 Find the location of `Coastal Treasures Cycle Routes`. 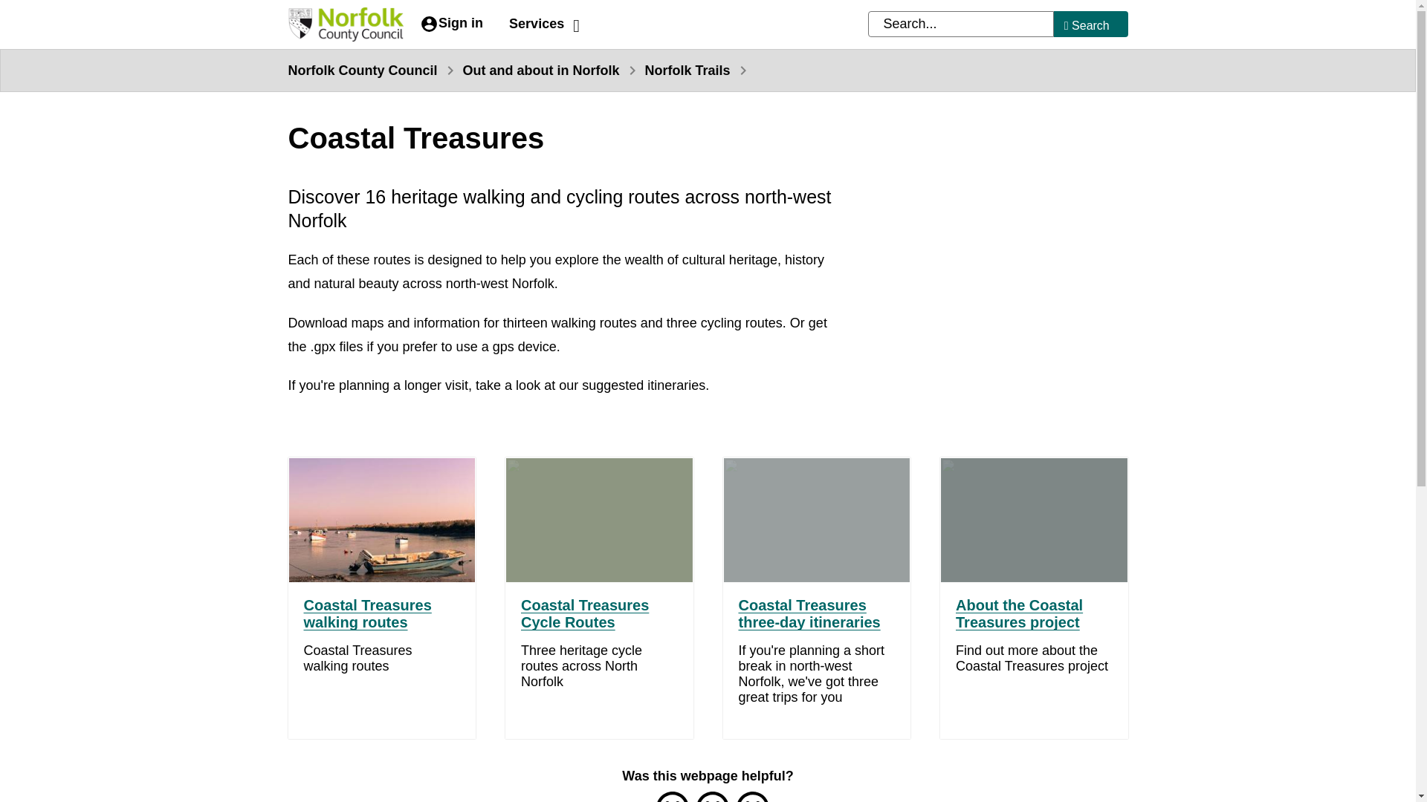

Coastal Treasures Cycle Routes is located at coordinates (584, 613).